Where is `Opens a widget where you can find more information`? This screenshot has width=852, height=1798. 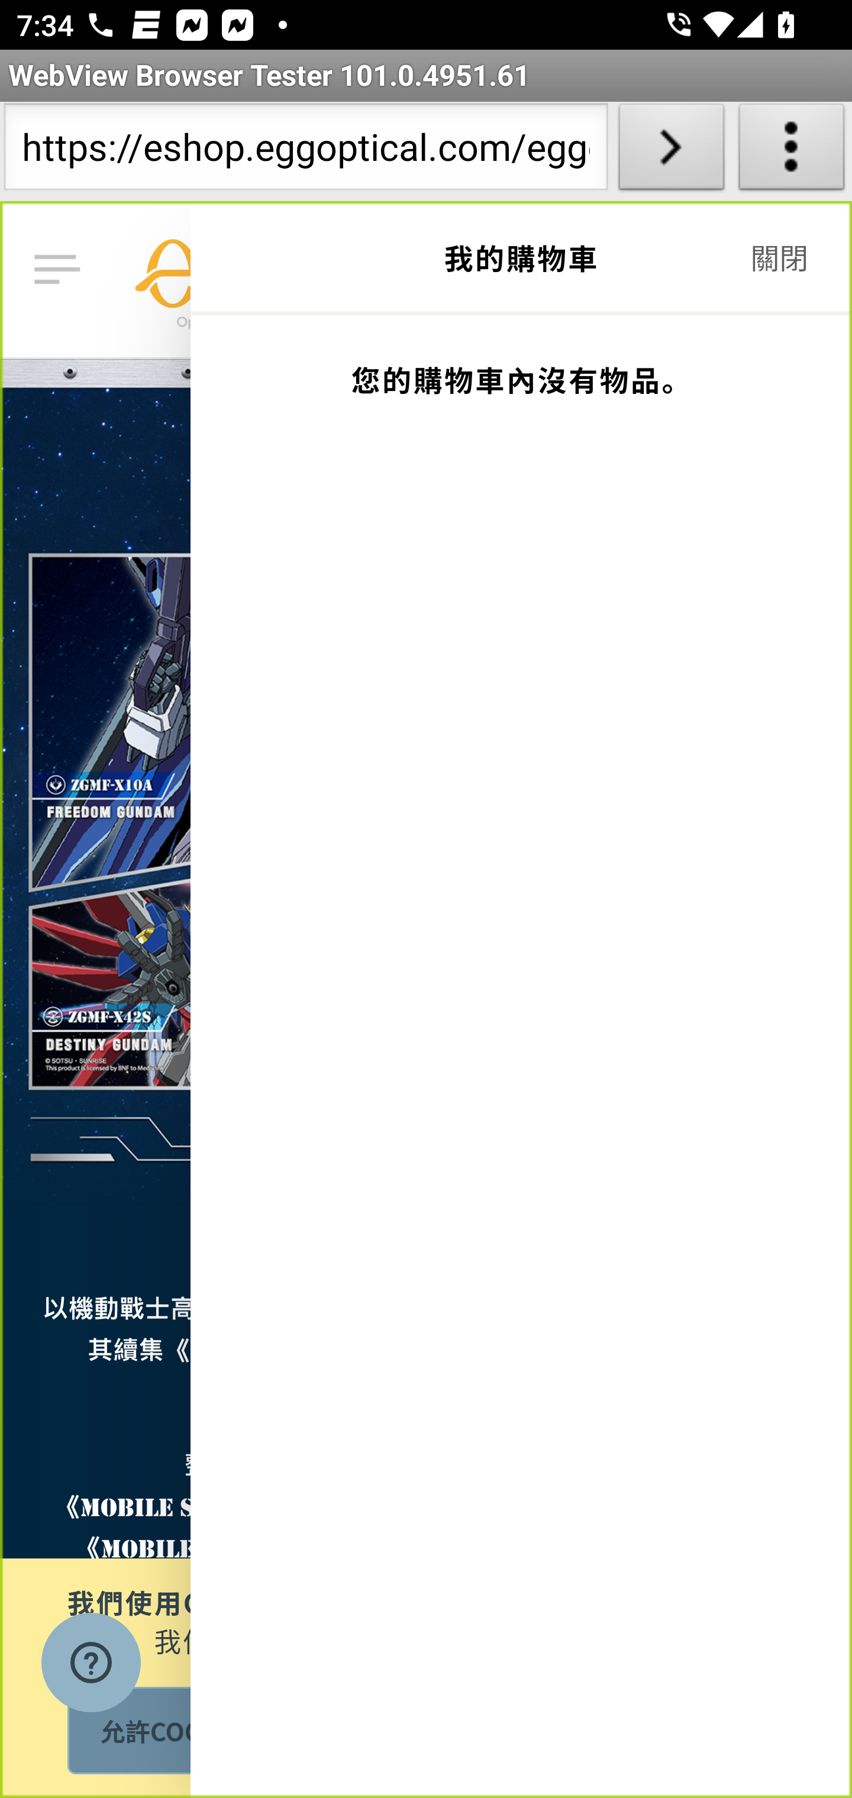
Opens a widget where you can find more information is located at coordinates (91, 1666).